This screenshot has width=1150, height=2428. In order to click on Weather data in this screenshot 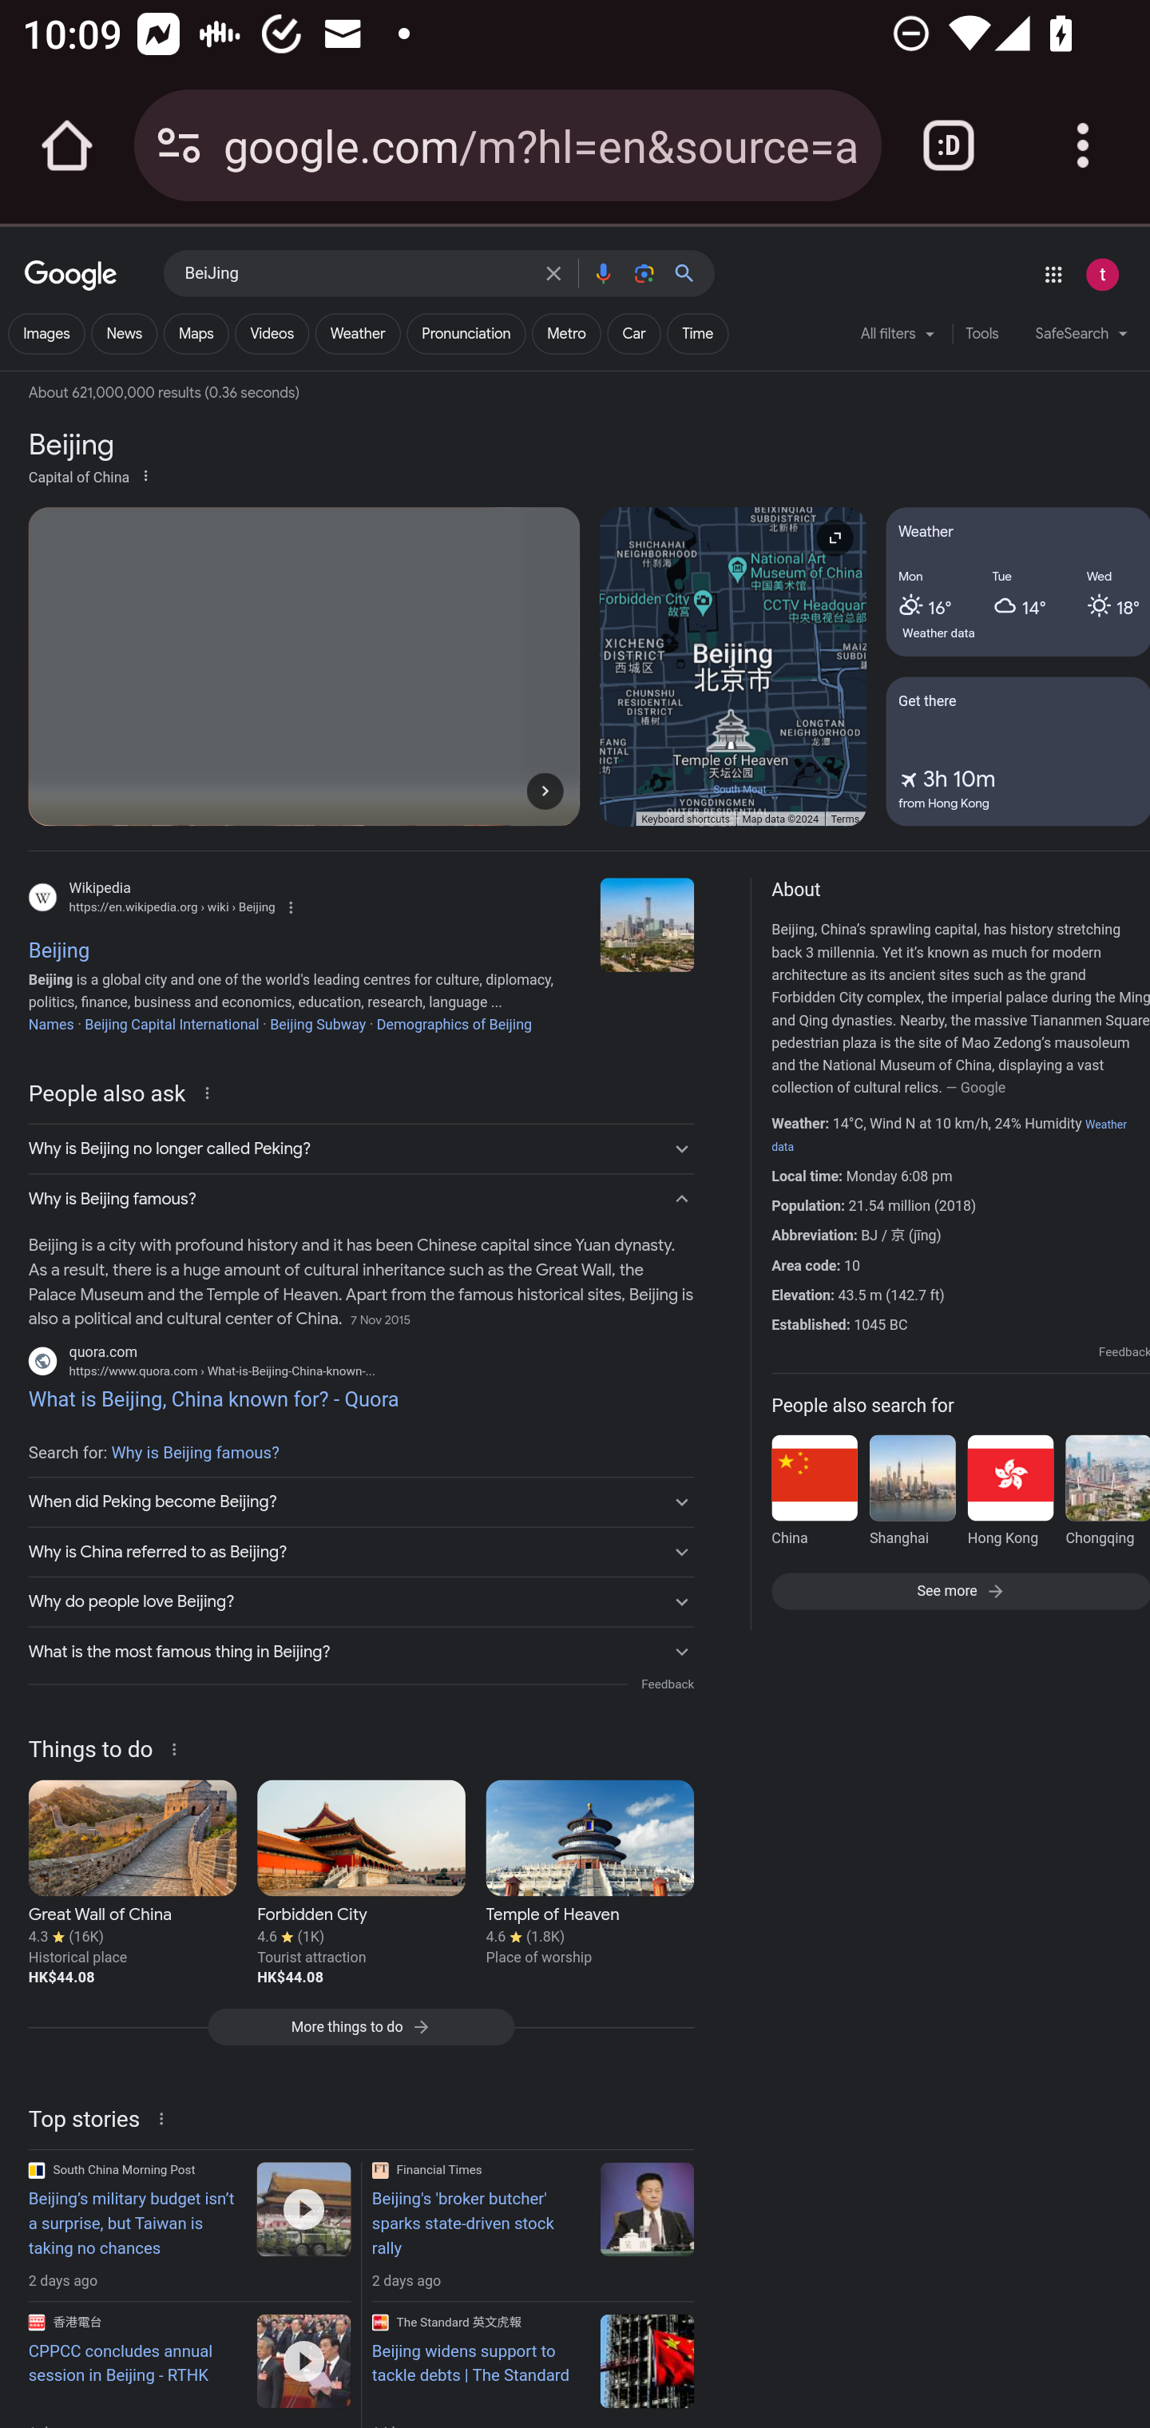, I will do `click(949, 1135)`.